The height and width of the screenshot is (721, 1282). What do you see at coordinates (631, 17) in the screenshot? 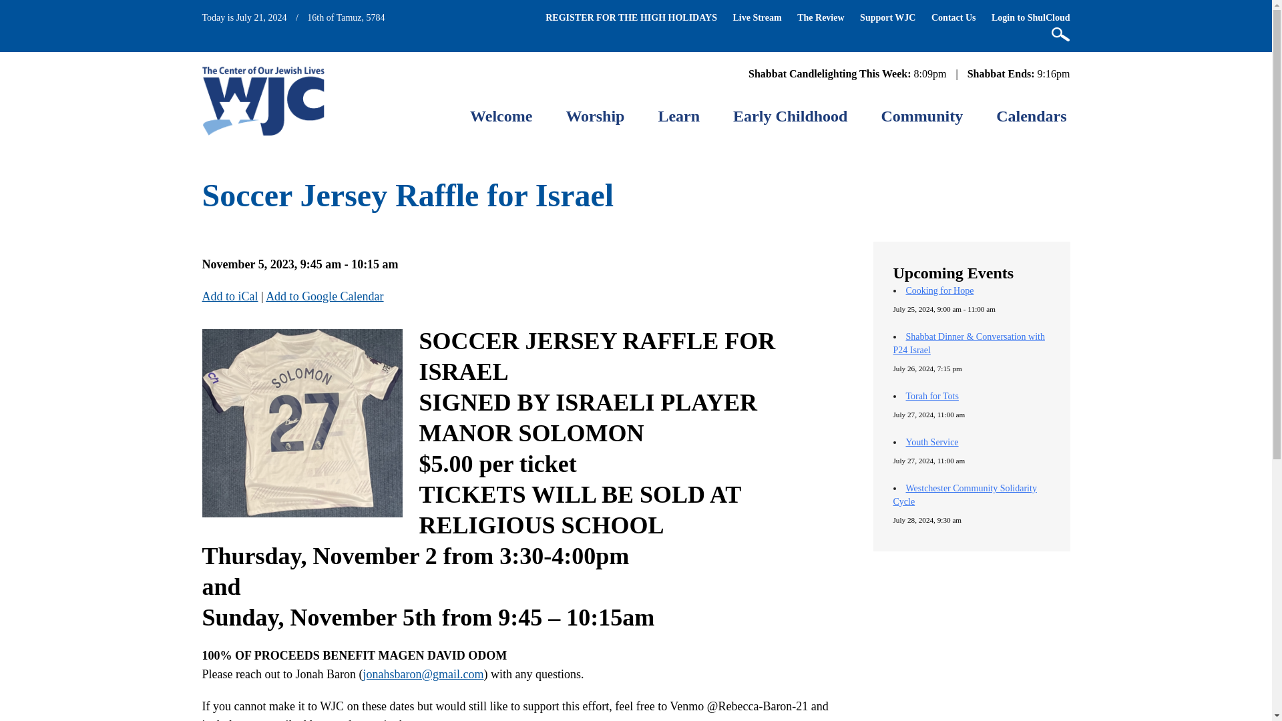
I see `REGISTER FOR THE HIGH HOLIDAYS` at bounding box center [631, 17].